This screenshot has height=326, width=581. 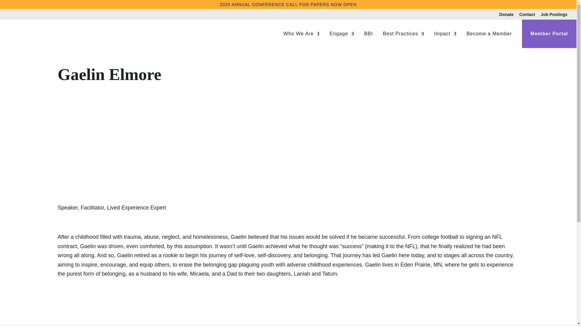 I want to click on Best Practices, so click(x=403, y=40).